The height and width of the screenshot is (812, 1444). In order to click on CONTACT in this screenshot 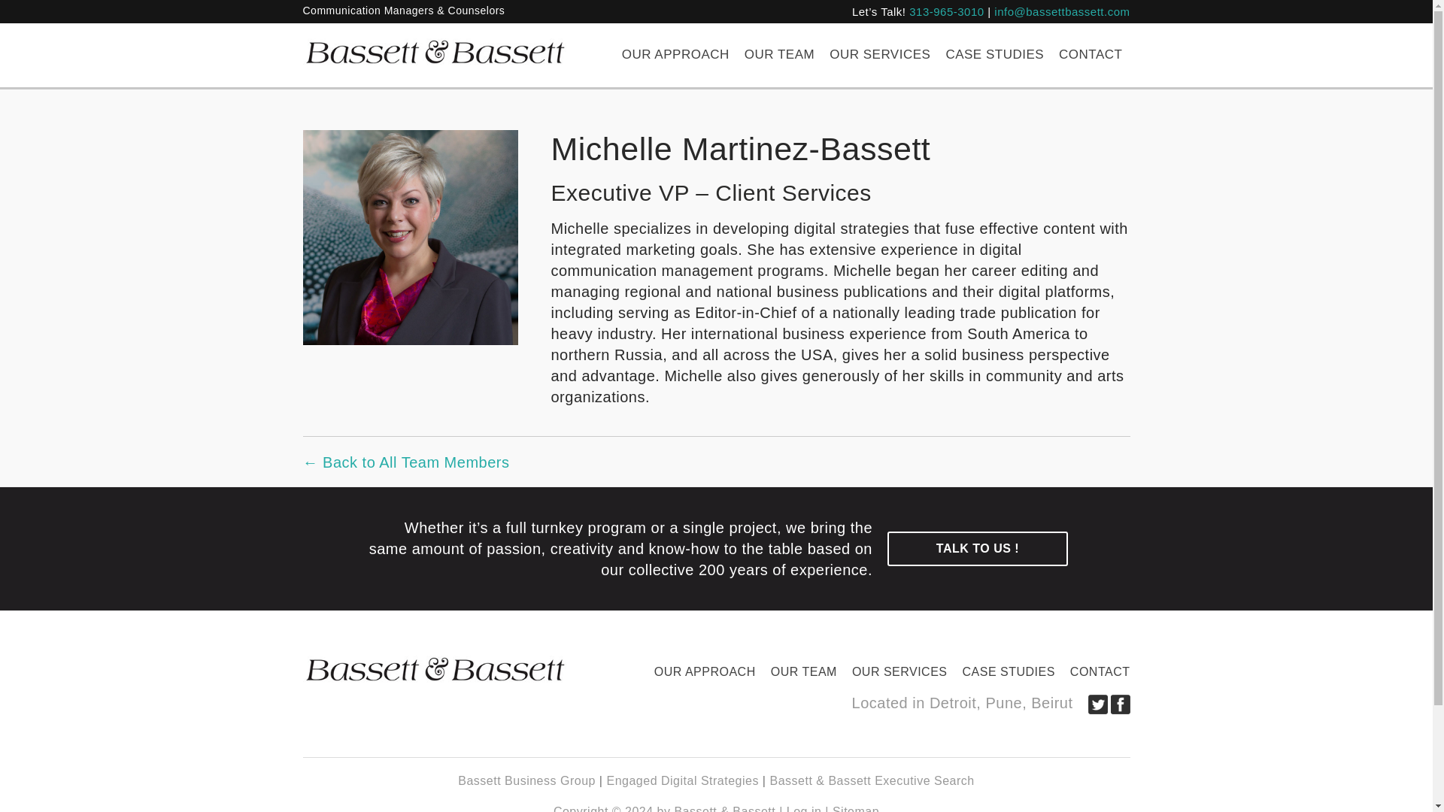, I will do `click(1097, 672)`.